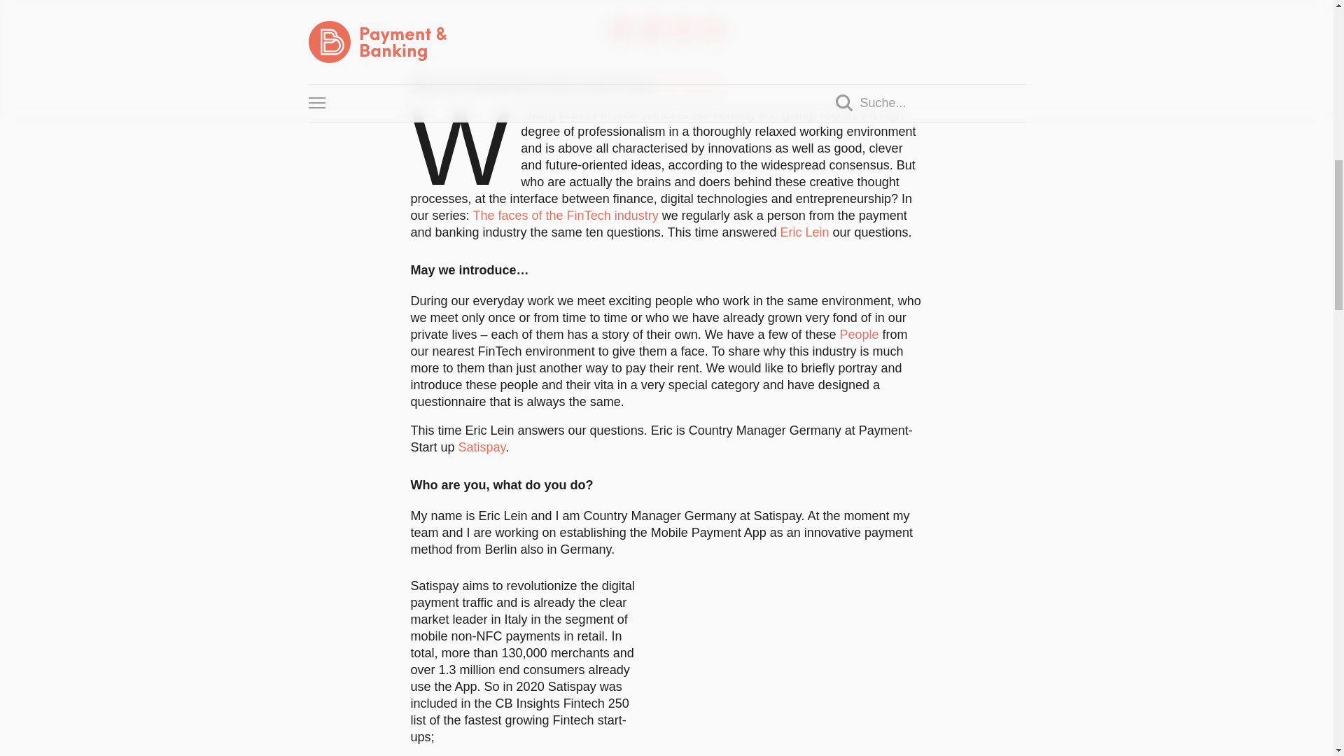  I want to click on Eric Lein, so click(804, 232).